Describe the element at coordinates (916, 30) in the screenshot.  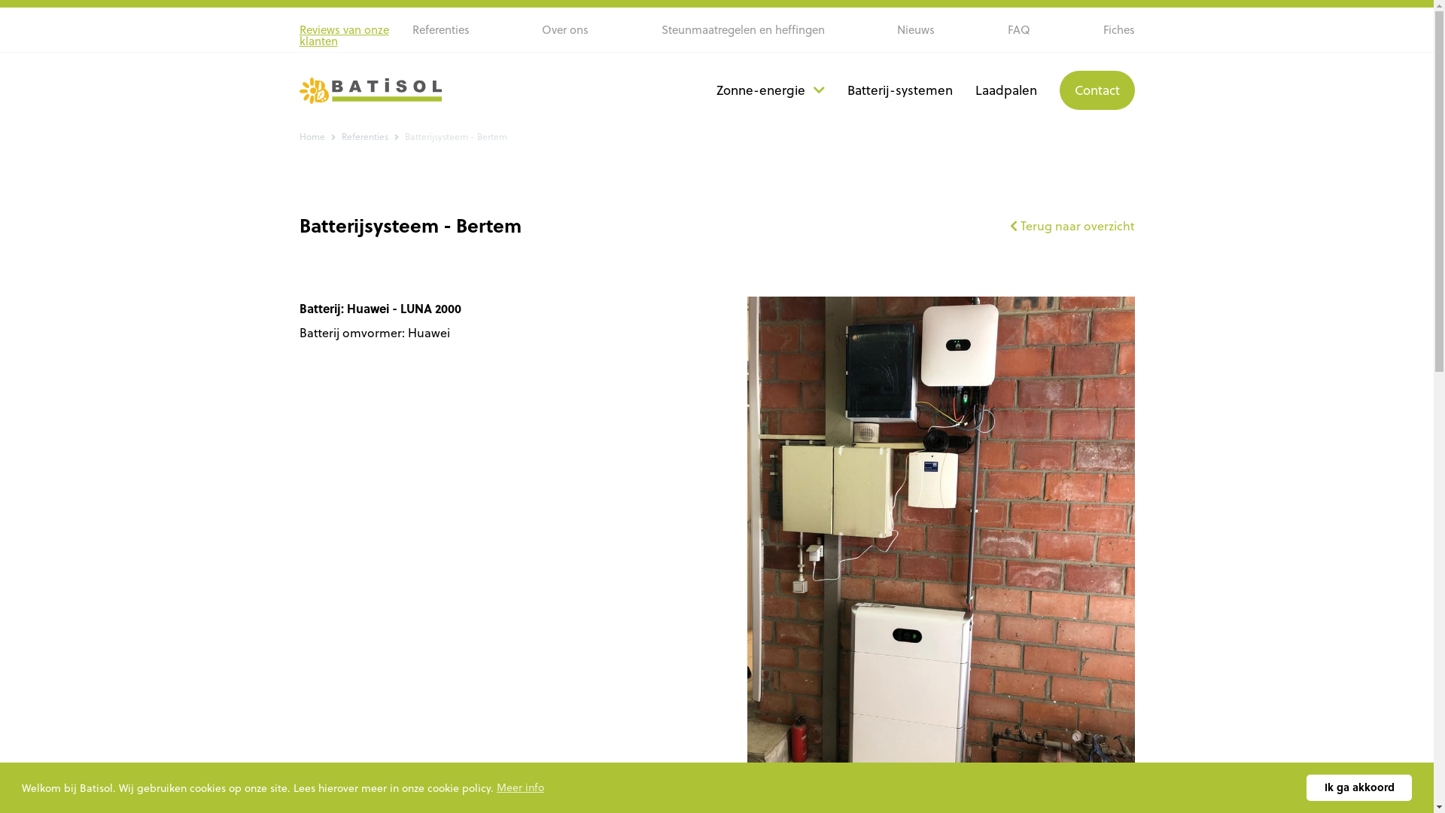
I see `Nieuws` at that location.